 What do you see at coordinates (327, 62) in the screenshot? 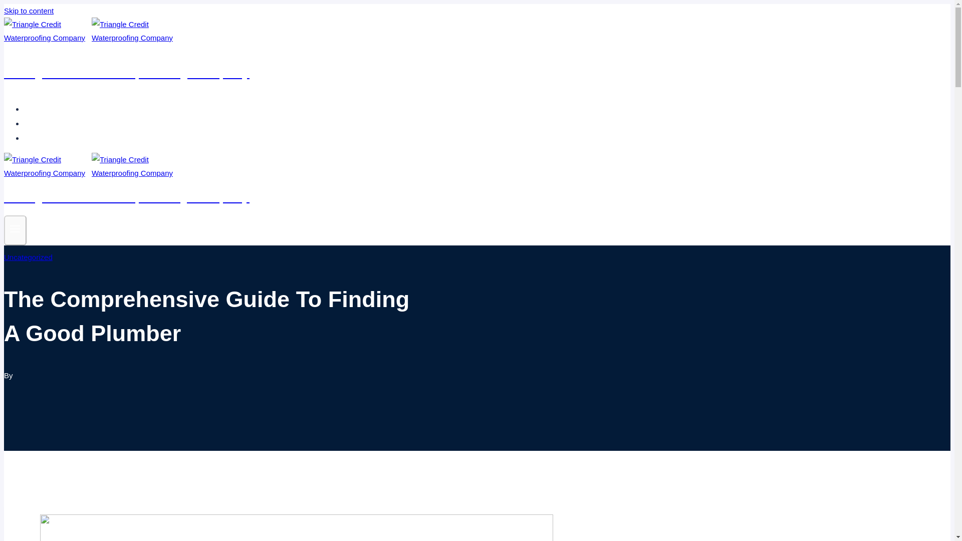
I see `Triangle Credit Waterproofing Company` at bounding box center [327, 62].